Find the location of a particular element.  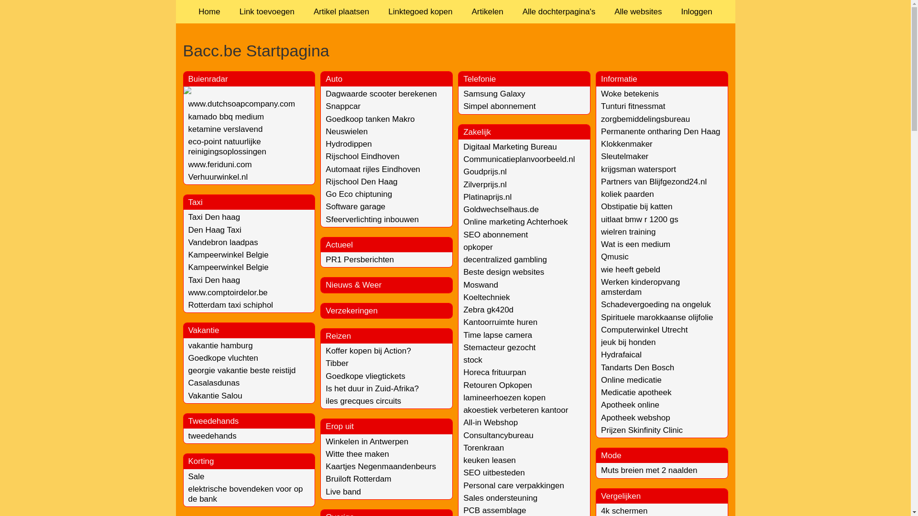

Rotterdam taxi schiphol is located at coordinates (231, 305).